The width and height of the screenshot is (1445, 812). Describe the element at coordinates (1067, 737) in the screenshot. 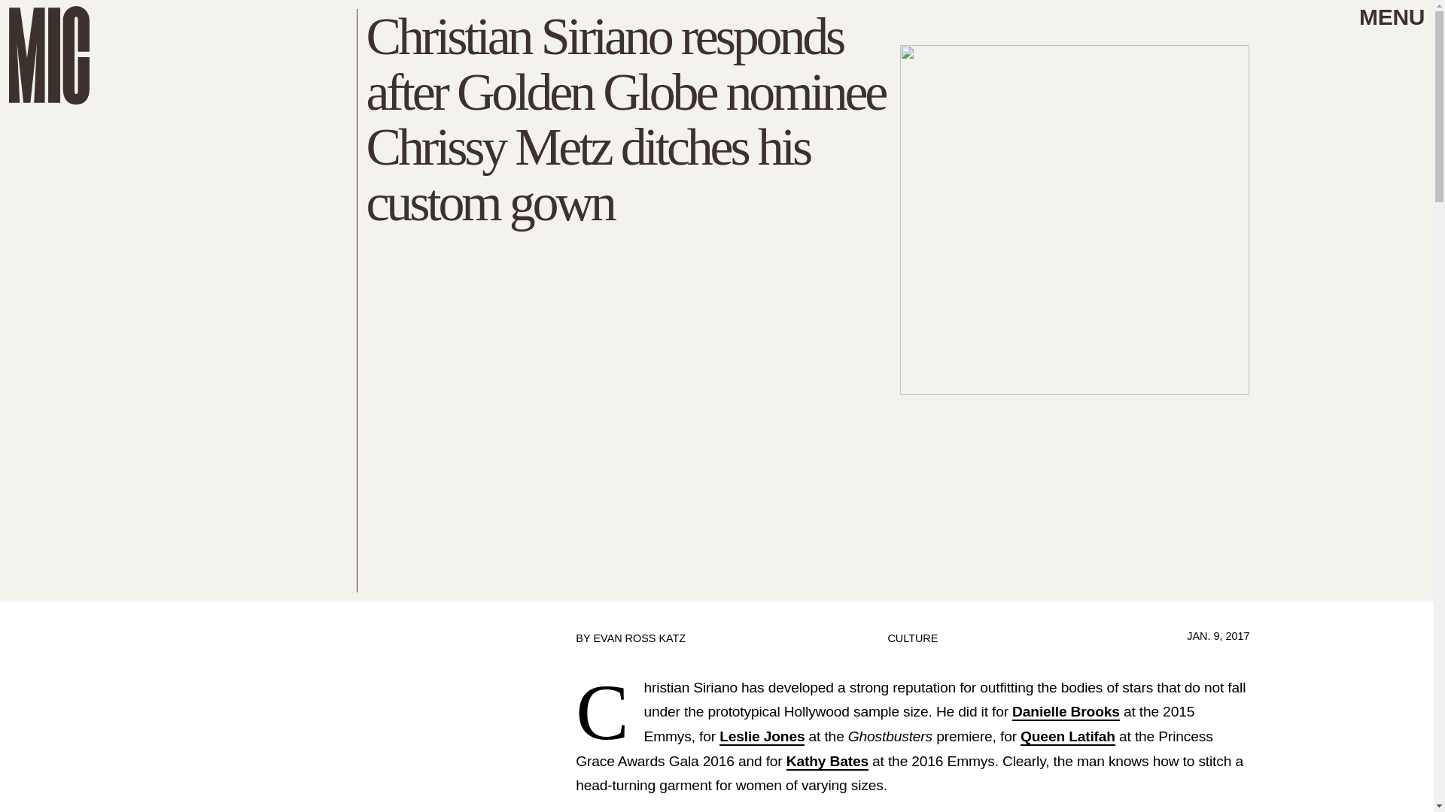

I see `Queen Latifah` at that location.